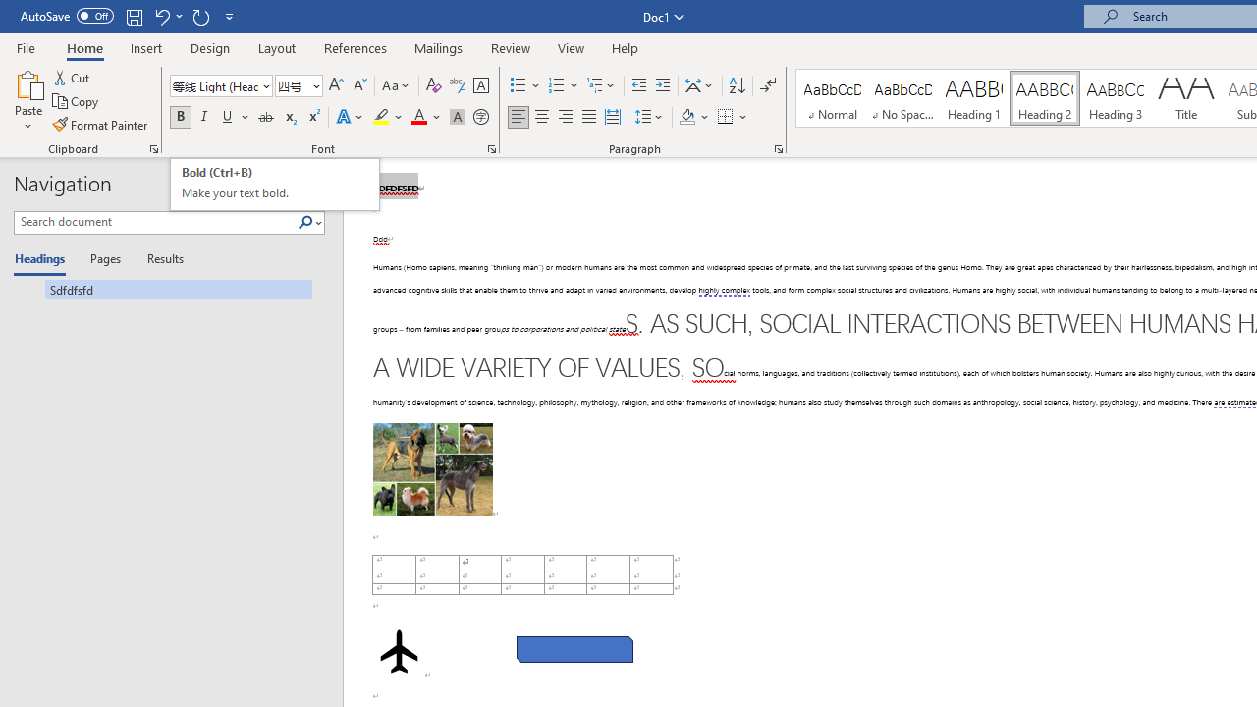 The height and width of the screenshot is (707, 1257). Describe the element at coordinates (432, 469) in the screenshot. I see `Morphological variation in six dogs` at that location.